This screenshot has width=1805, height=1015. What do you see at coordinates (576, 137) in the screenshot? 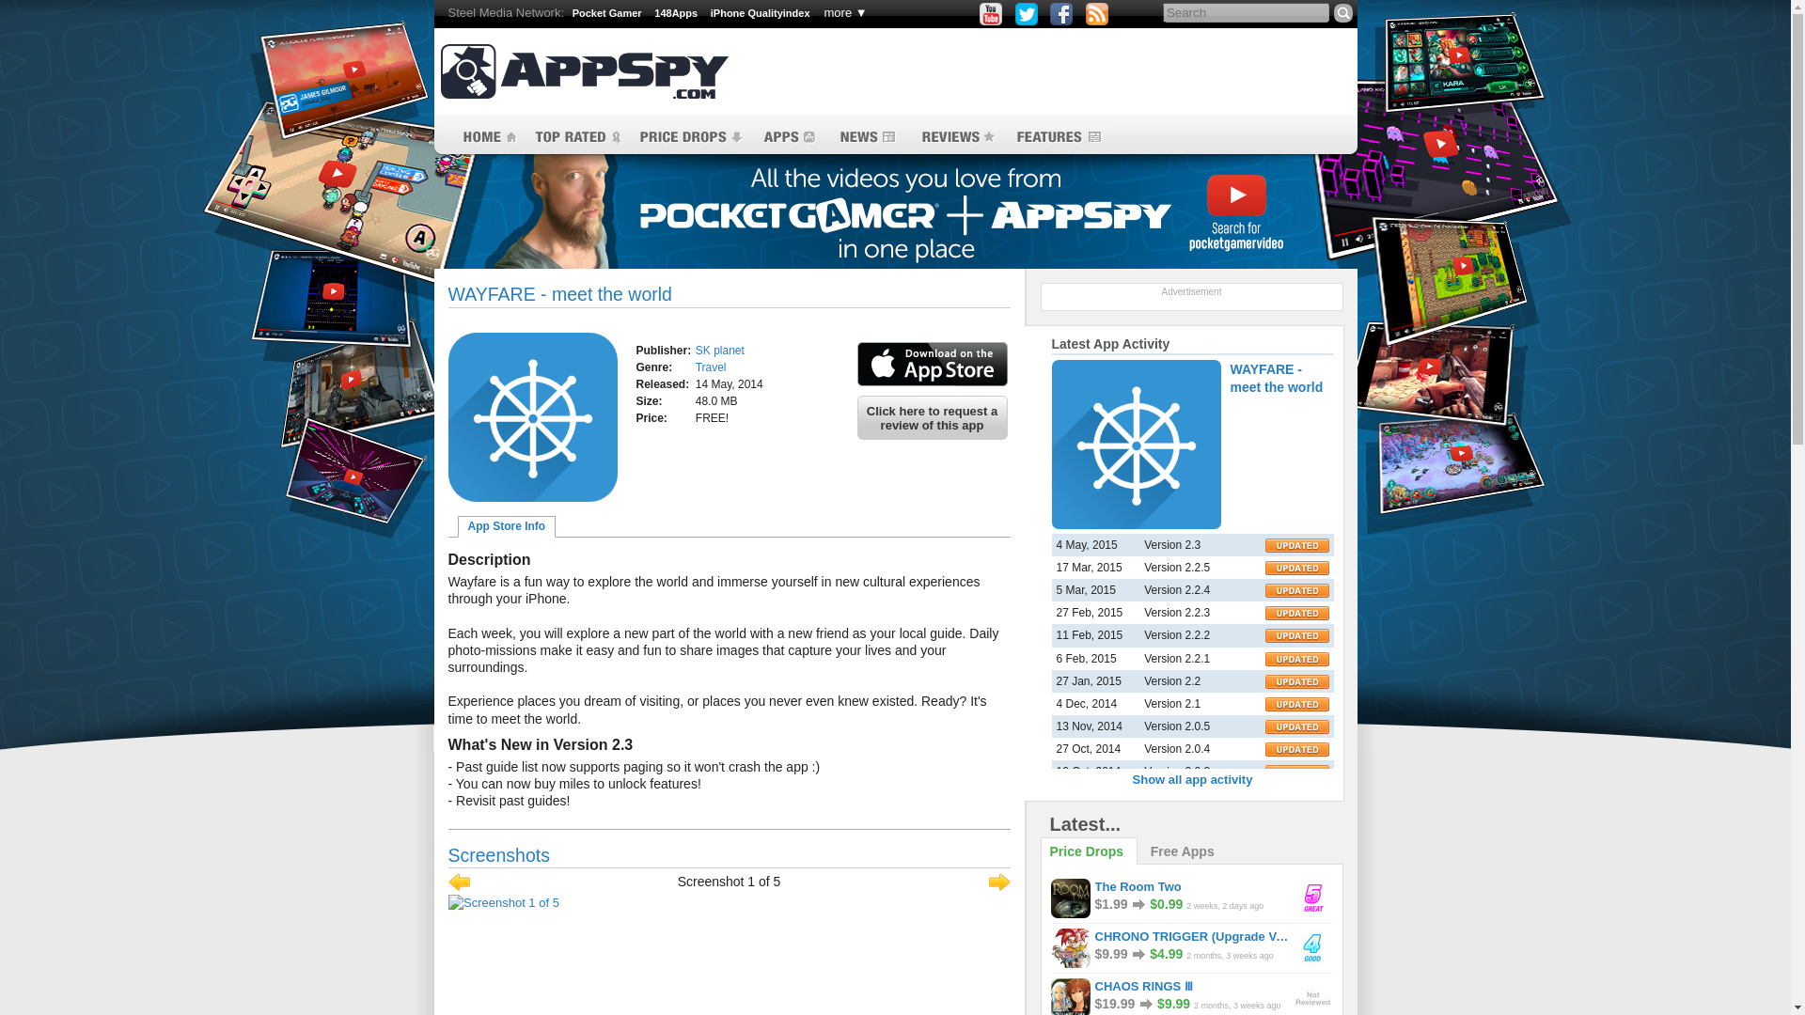
I see `Top Rated Apps` at bounding box center [576, 137].